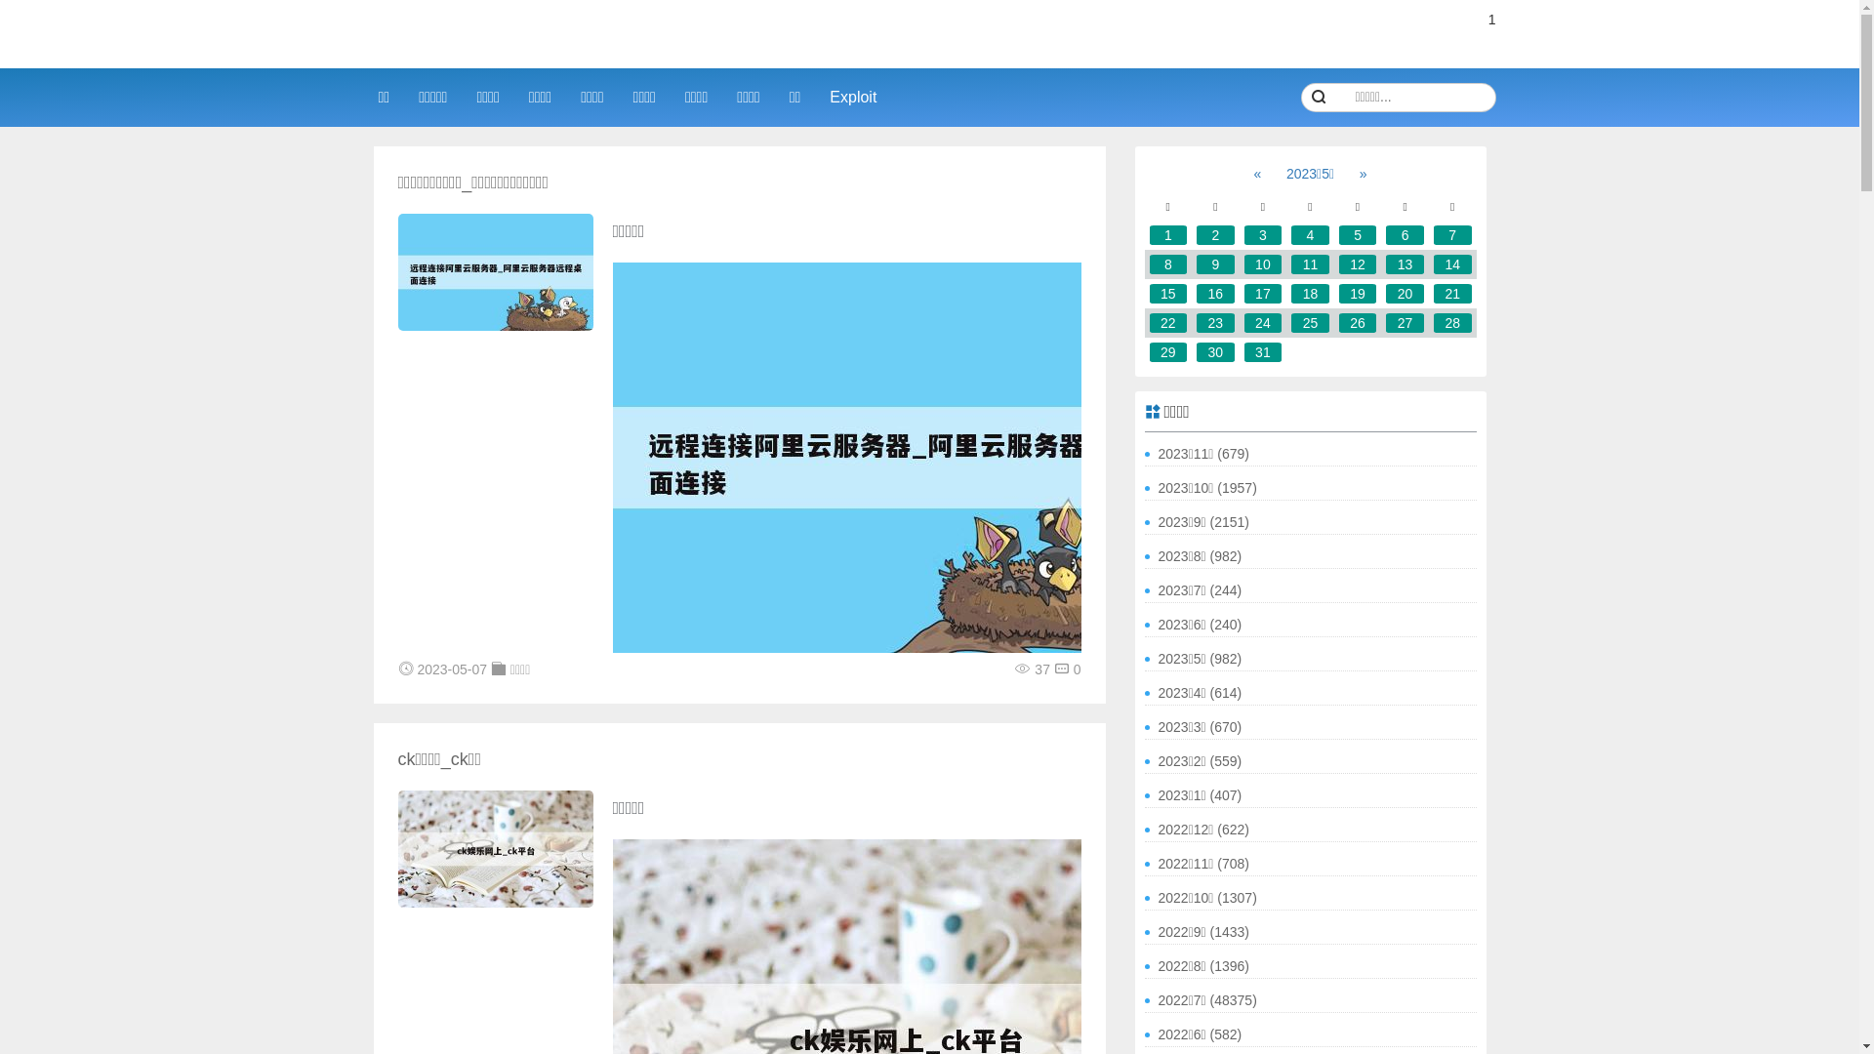 This screenshot has height=1054, width=1874. I want to click on 17, so click(1263, 294).